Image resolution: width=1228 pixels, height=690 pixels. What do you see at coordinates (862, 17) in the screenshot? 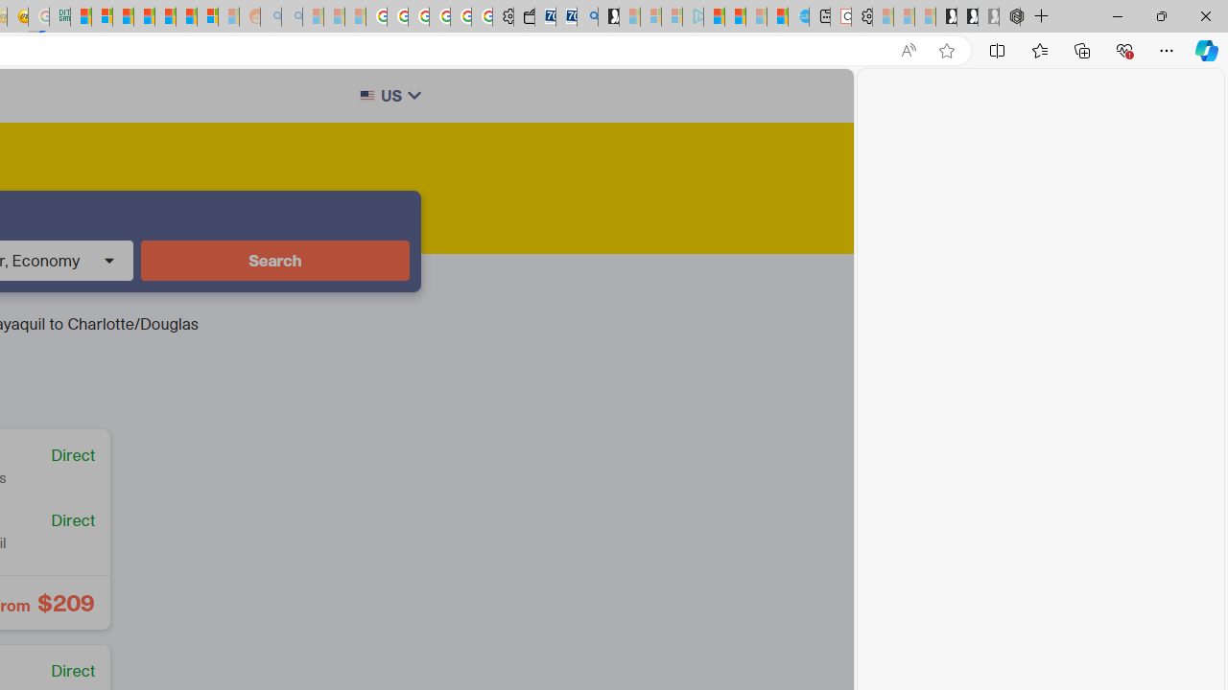
I see `Settings` at bounding box center [862, 17].